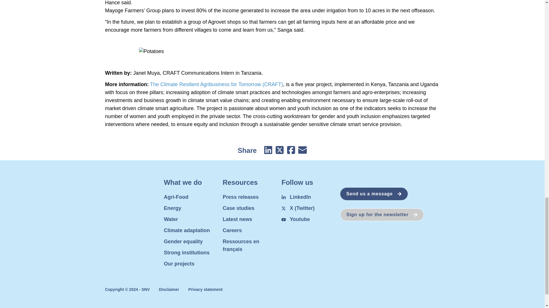  I want to click on Climate adaptation, so click(186, 230).